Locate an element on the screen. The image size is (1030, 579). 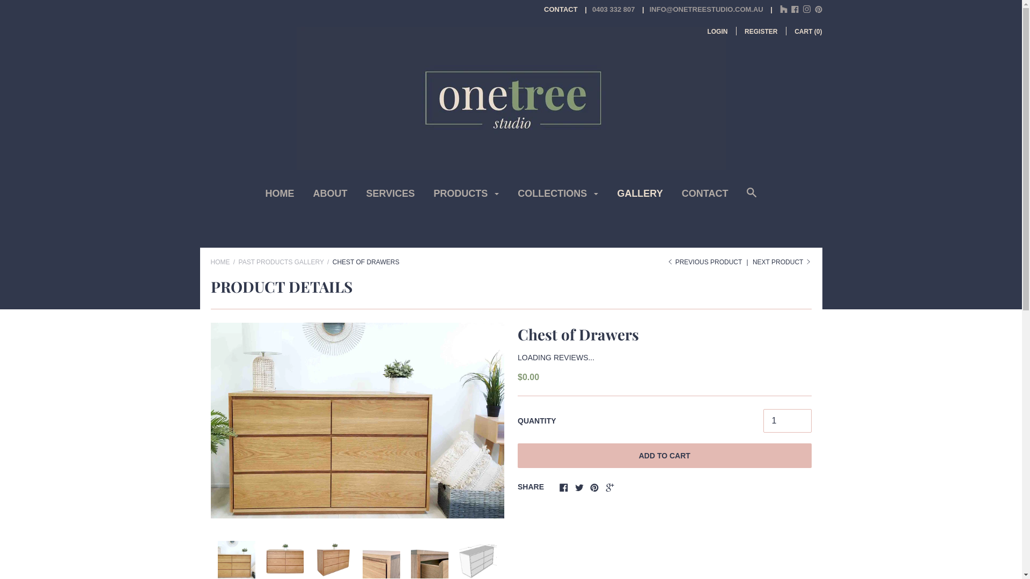
Search is located at coordinates (752, 198).